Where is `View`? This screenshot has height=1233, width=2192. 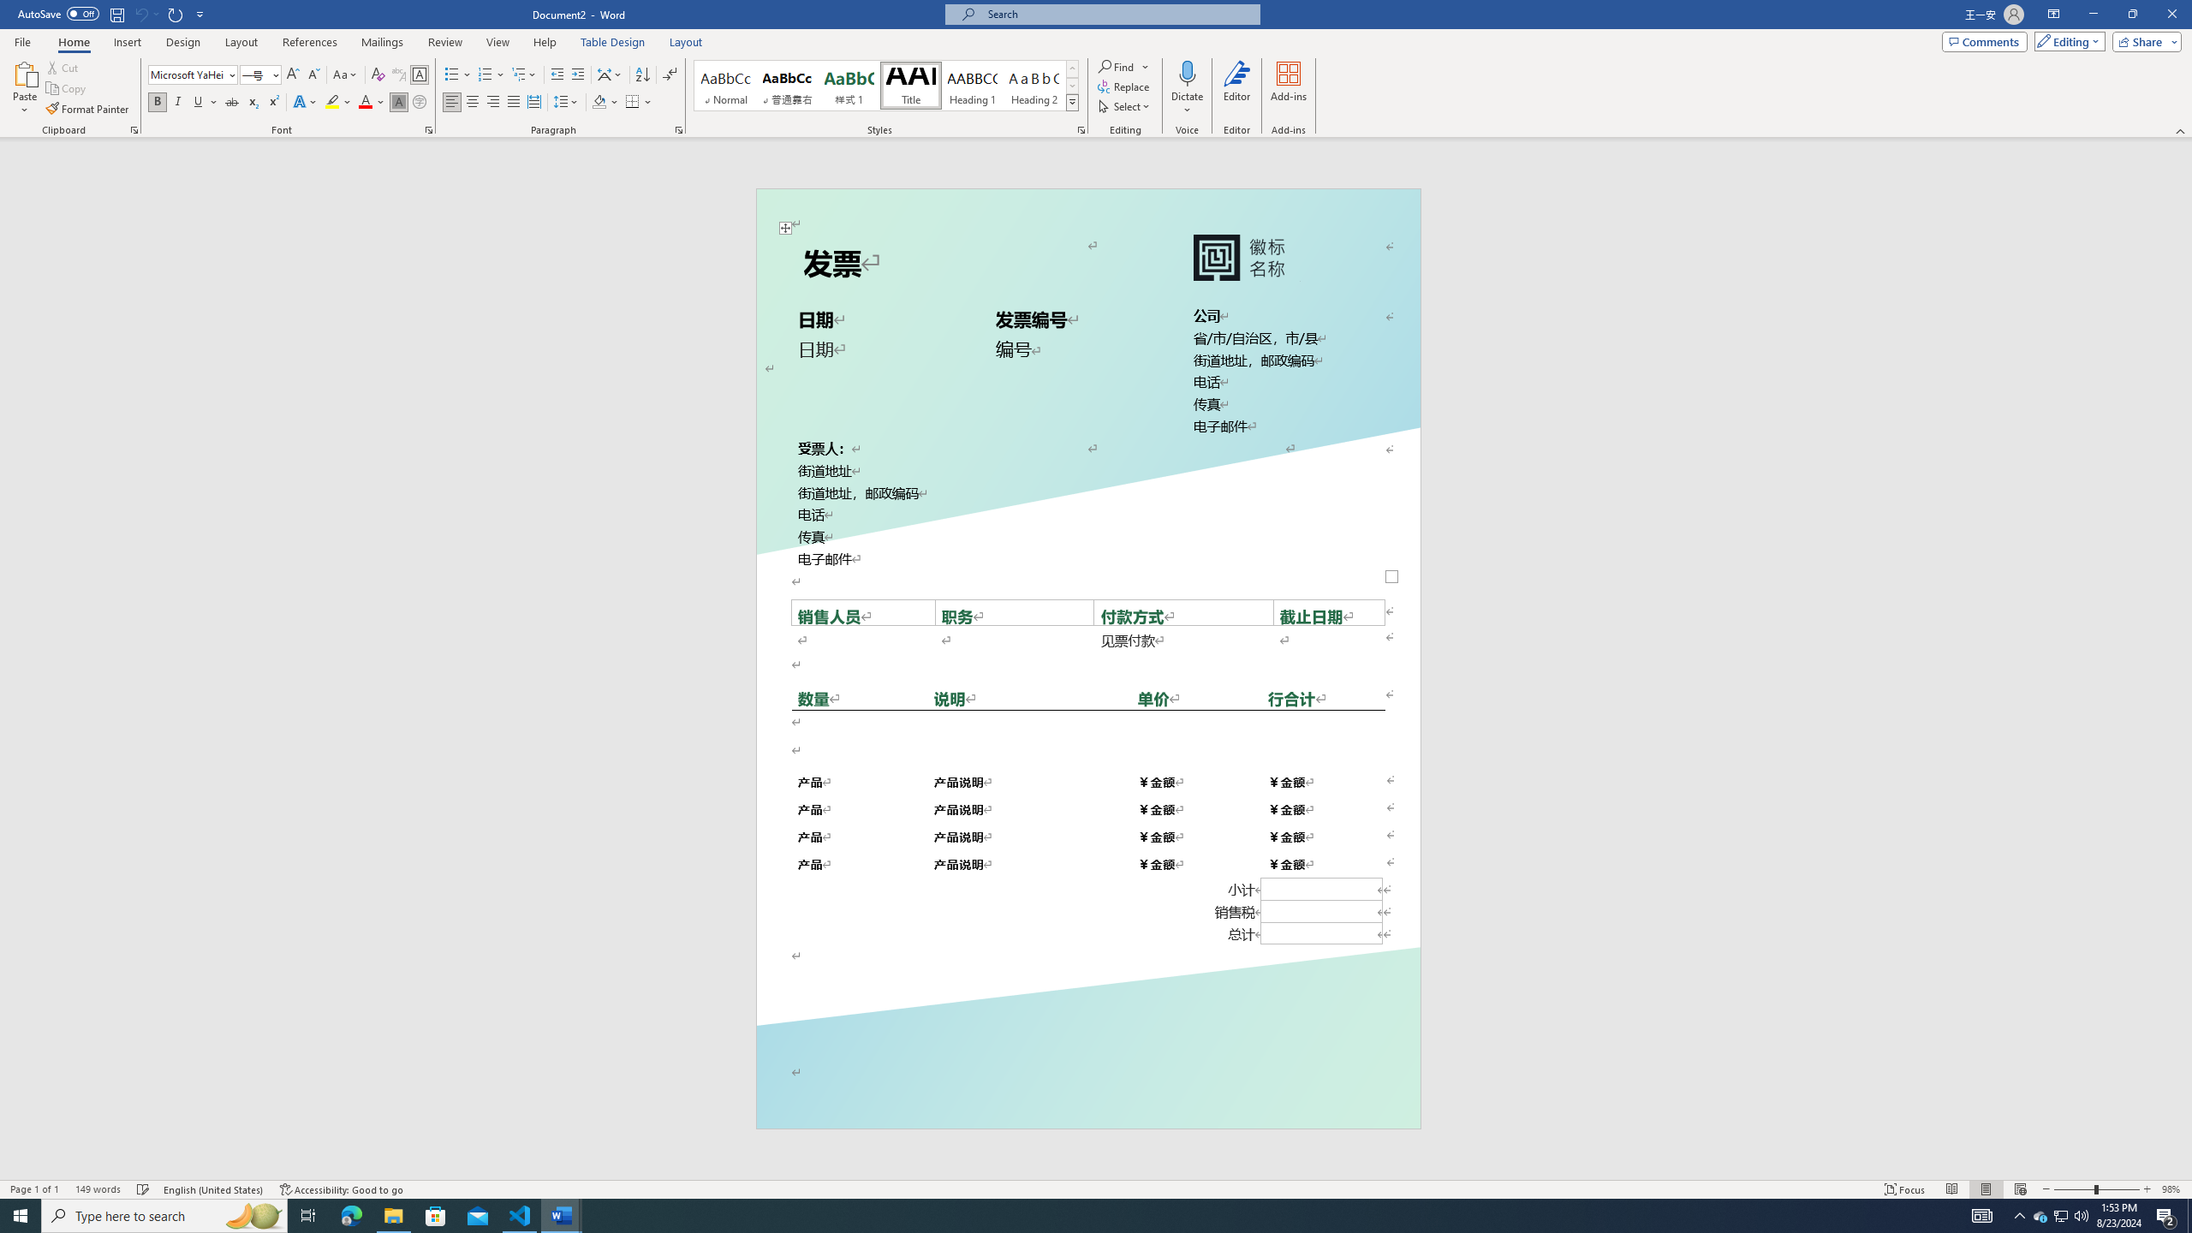
View is located at coordinates (498, 42).